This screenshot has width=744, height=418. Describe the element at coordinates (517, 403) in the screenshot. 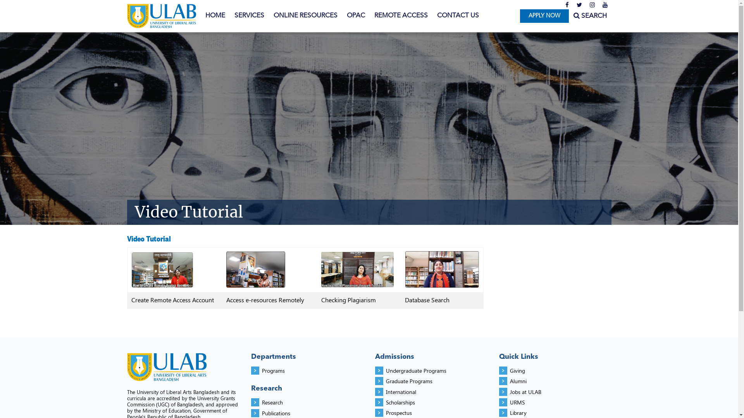

I see `URMS` at that location.